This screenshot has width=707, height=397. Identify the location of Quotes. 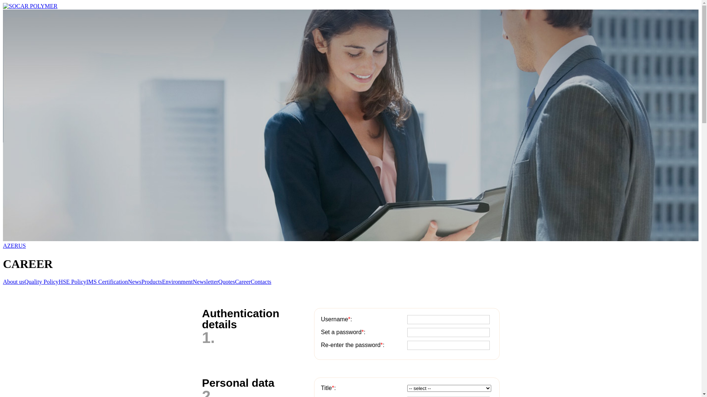
(227, 282).